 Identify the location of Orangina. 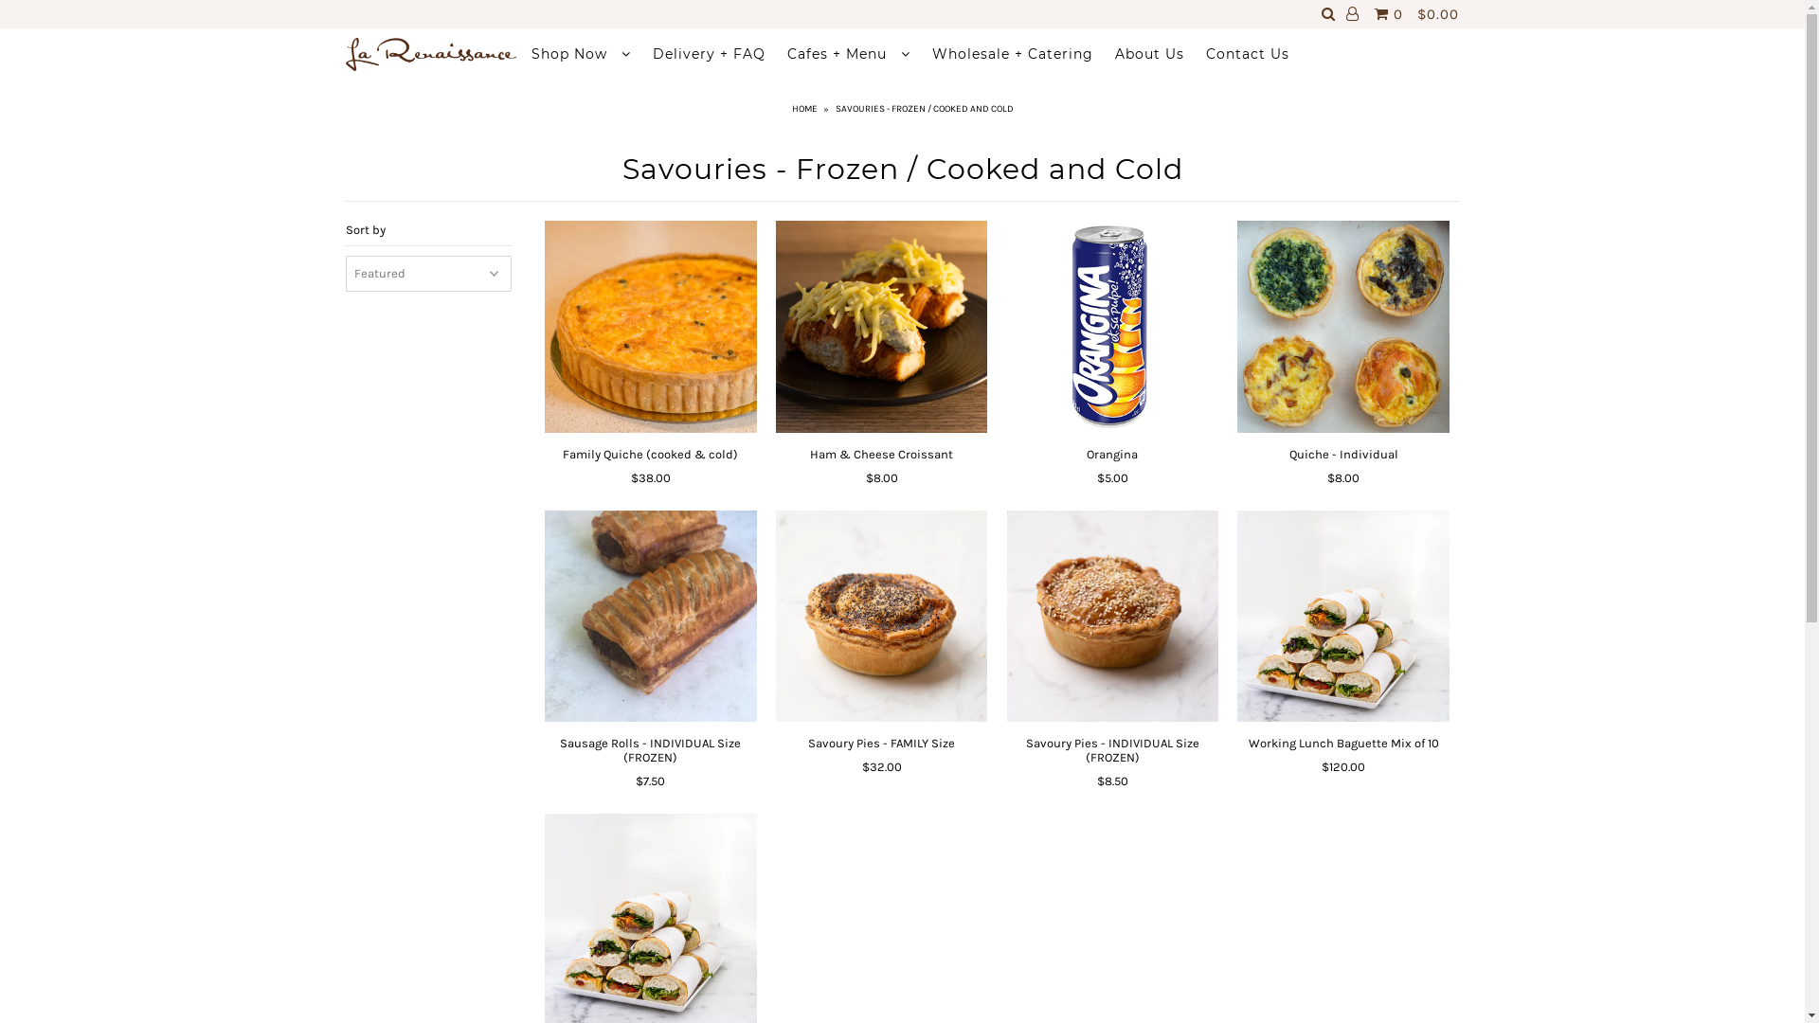
(1112, 455).